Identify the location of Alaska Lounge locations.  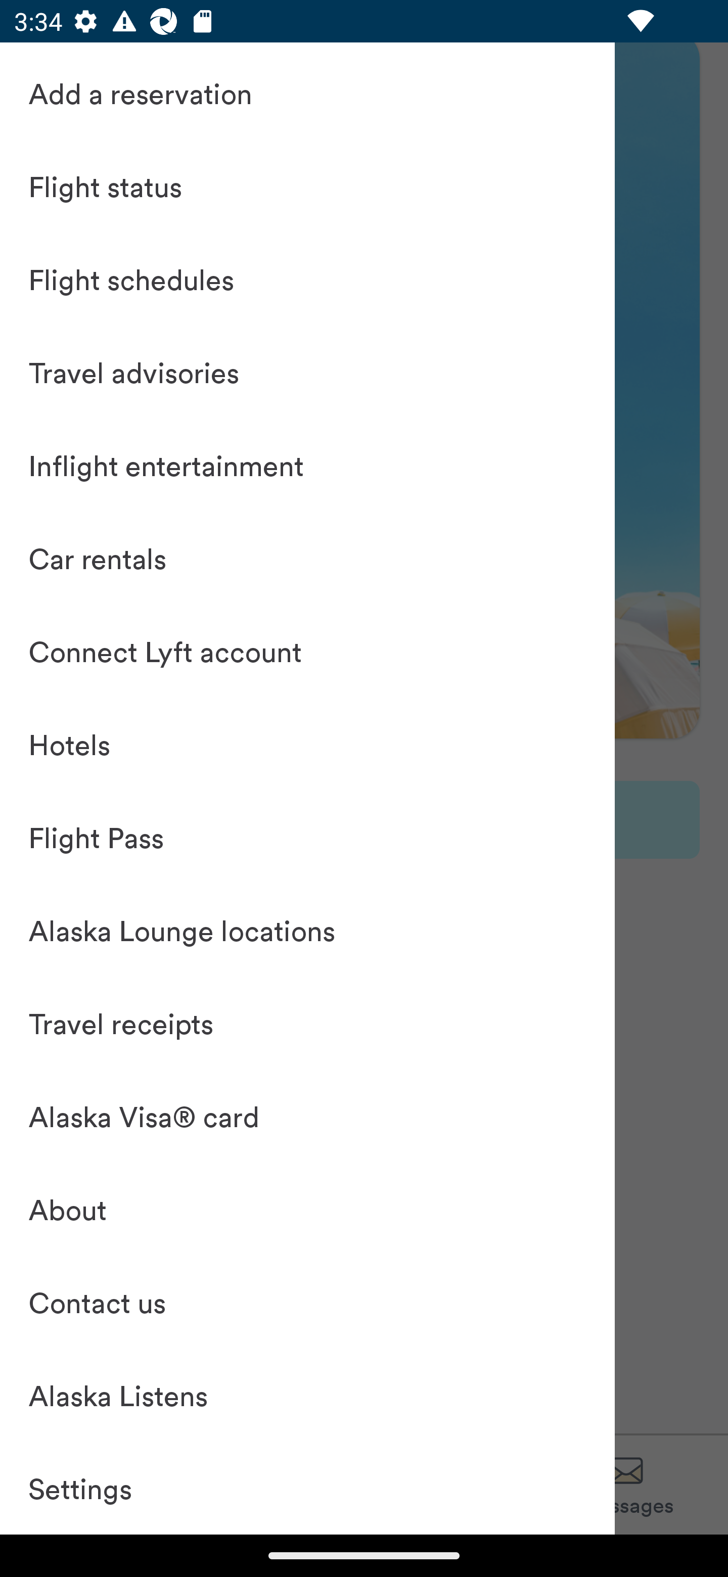
(307, 930).